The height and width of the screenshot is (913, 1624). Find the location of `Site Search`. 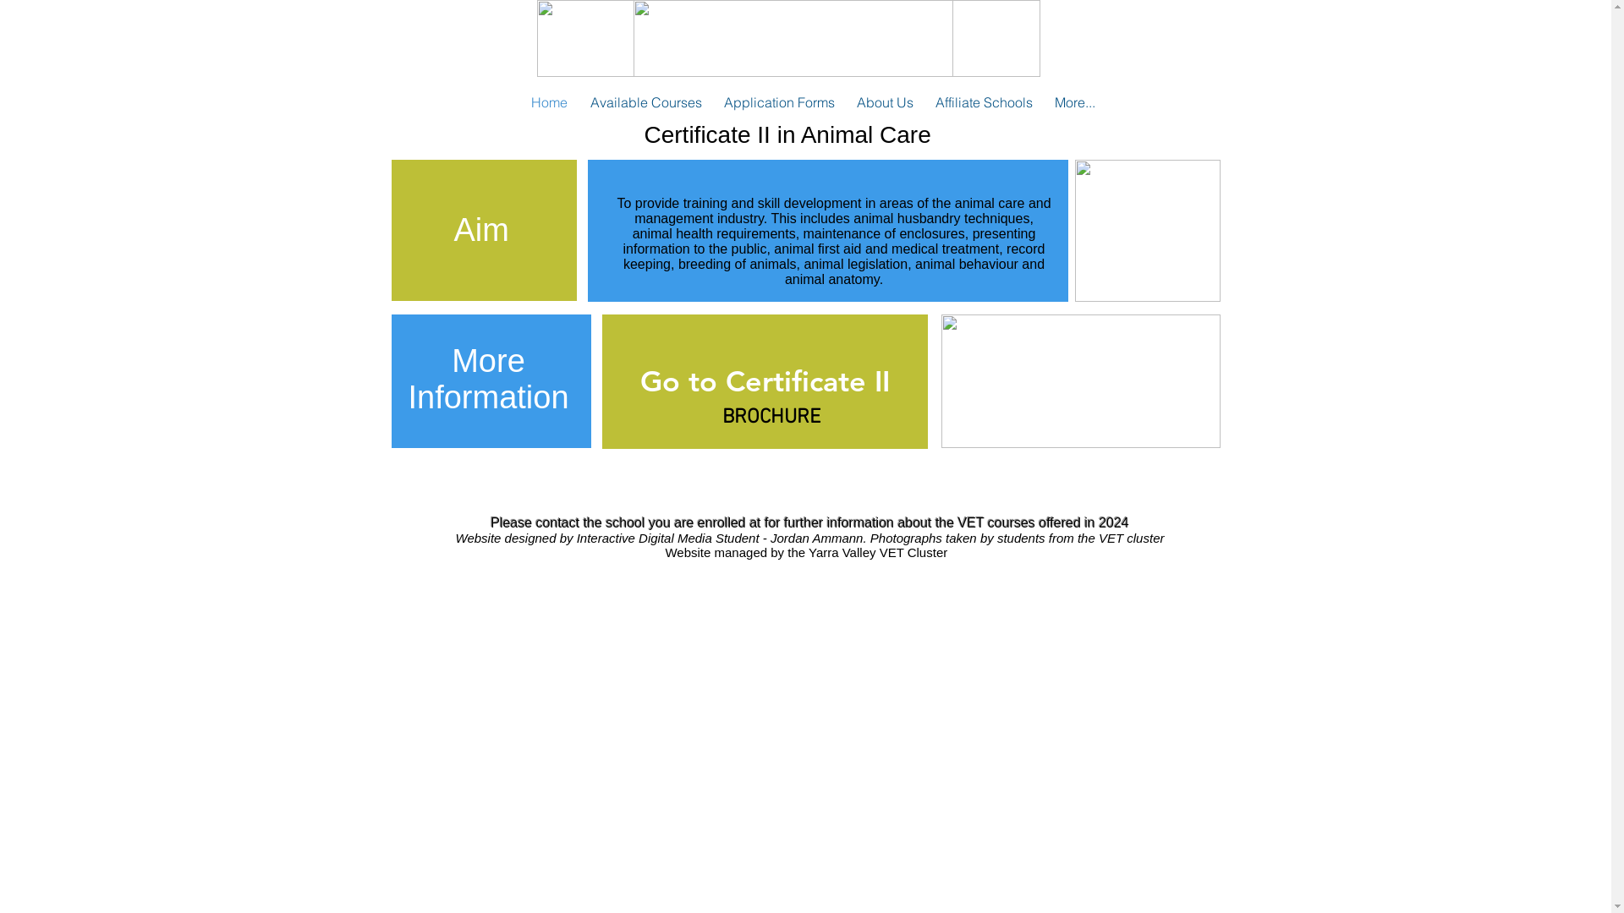

Site Search is located at coordinates (1179, 39).